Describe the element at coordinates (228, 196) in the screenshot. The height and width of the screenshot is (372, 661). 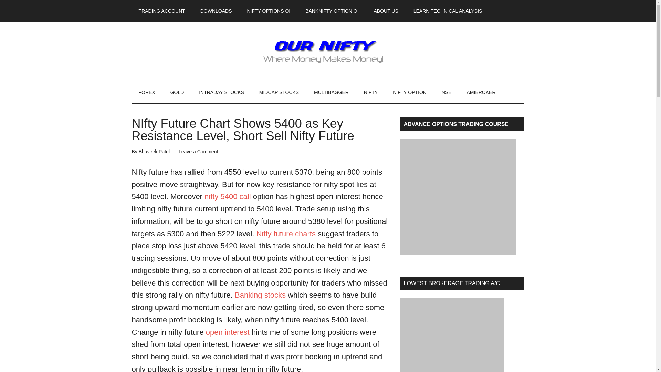
I see `nifty 5400 call` at that location.